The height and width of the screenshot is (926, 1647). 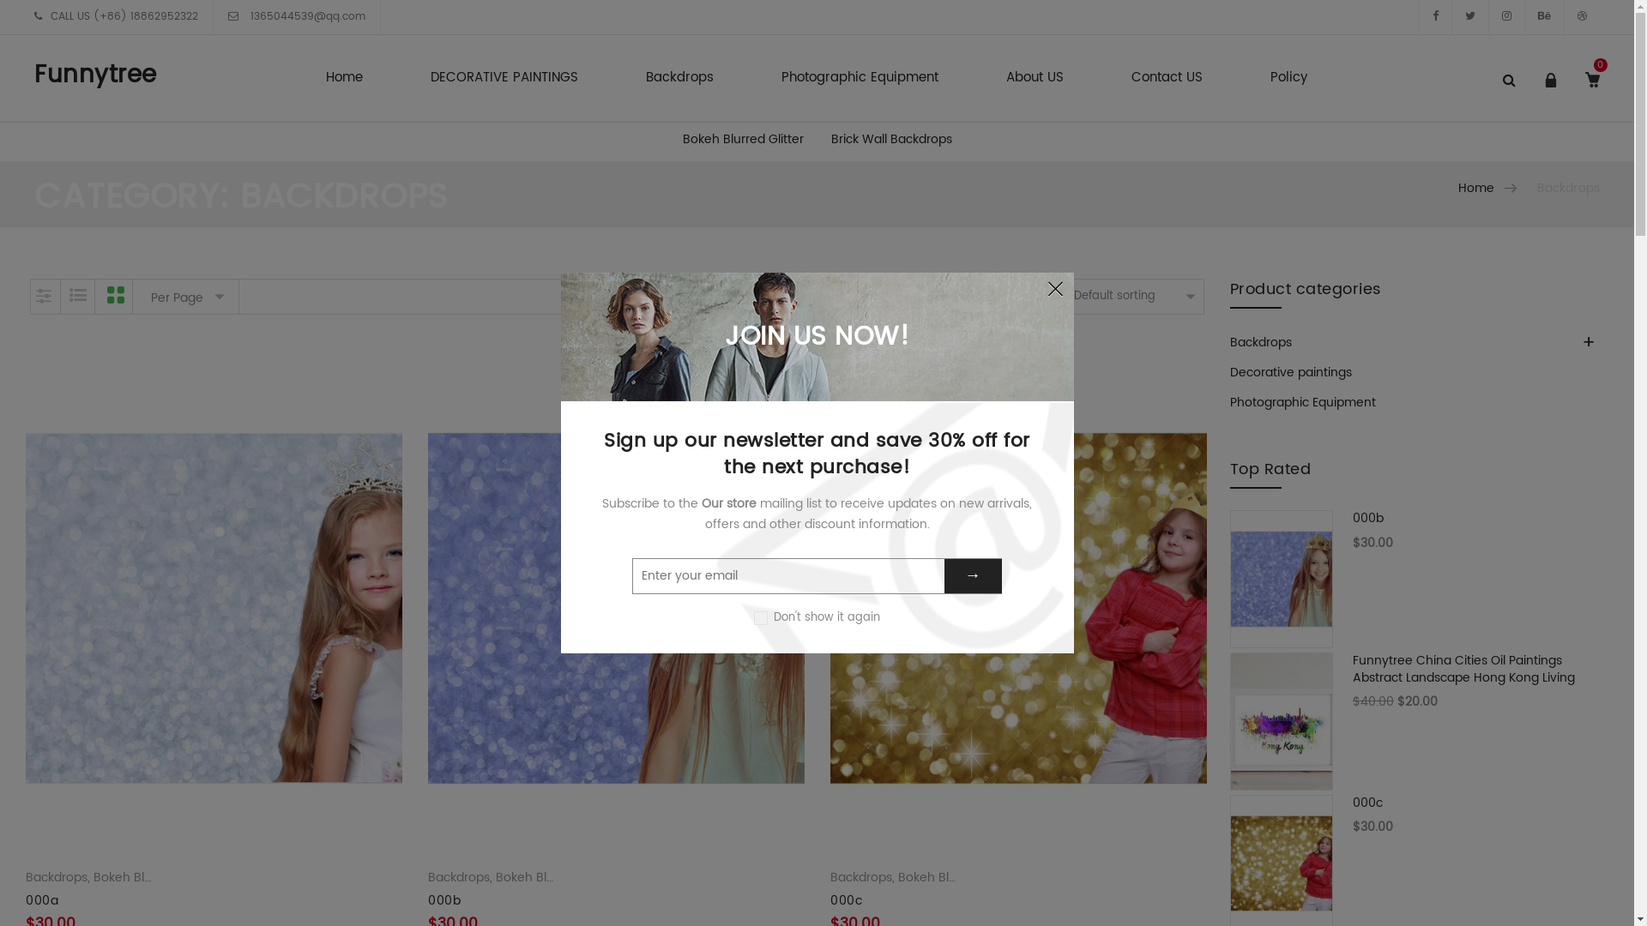 I want to click on Decorative paintings, so click(x=1291, y=372).